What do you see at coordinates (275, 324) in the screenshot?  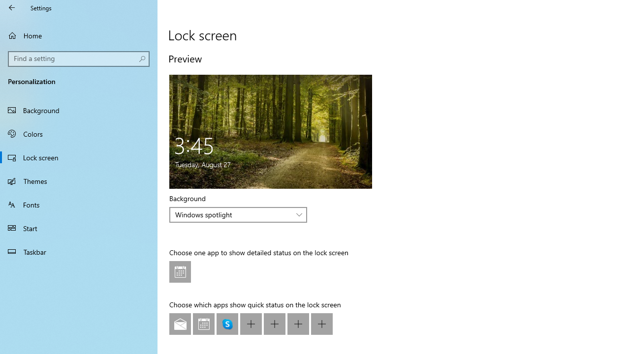 I see `Lock screen app quick status at position 5` at bounding box center [275, 324].